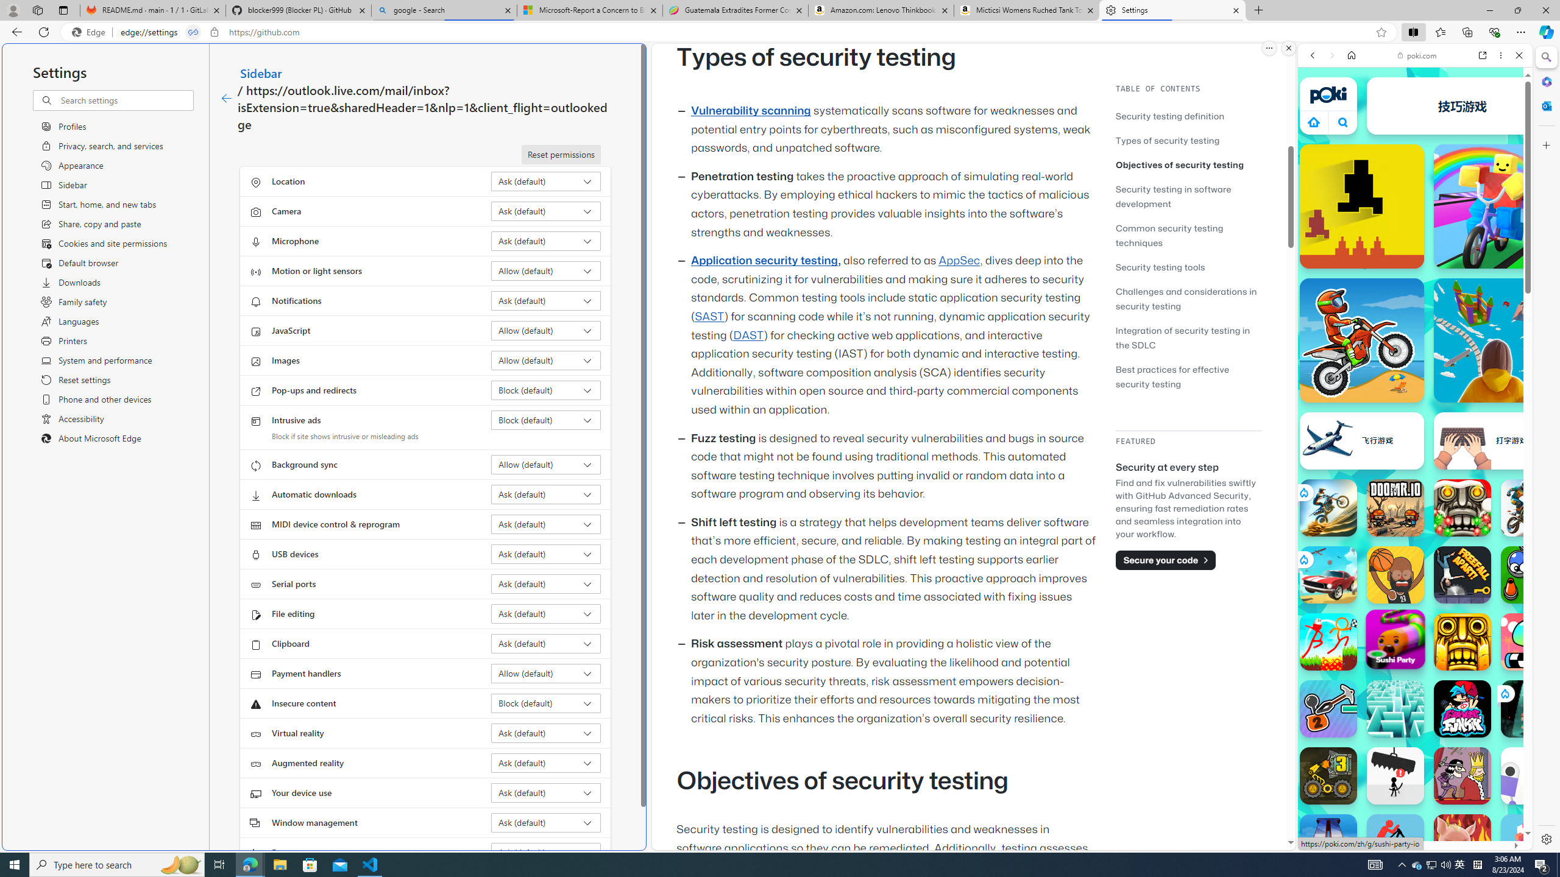 The image size is (1560, 877). I want to click on AppSec, so click(960, 261).